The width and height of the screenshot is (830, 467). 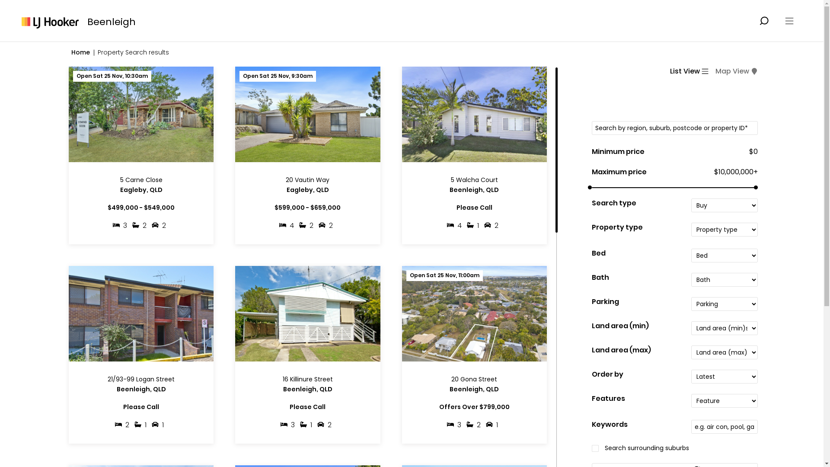 What do you see at coordinates (308, 380) in the screenshot?
I see `16 Killinure Street` at bounding box center [308, 380].